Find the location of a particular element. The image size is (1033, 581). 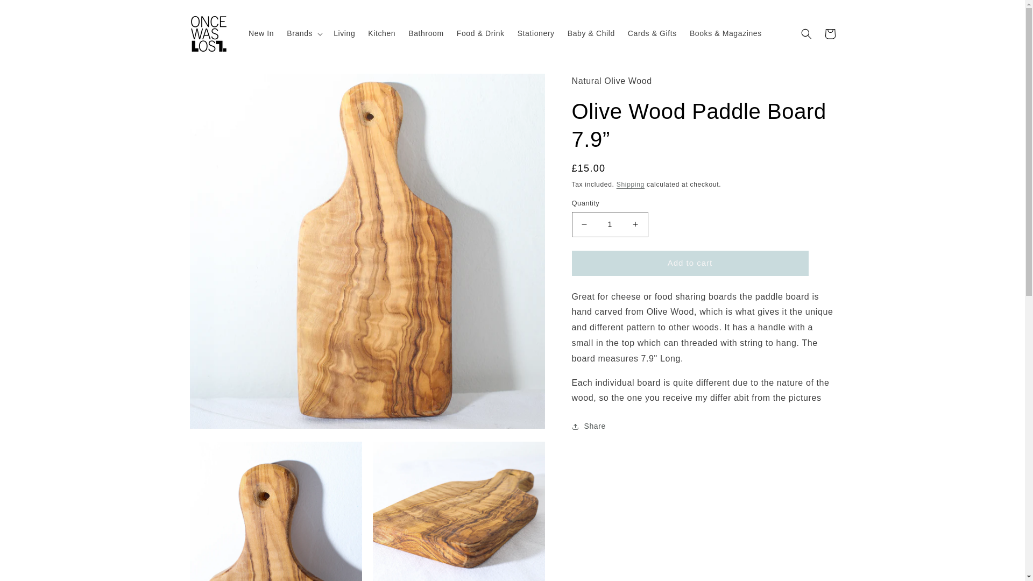

Cart is located at coordinates (830, 33).